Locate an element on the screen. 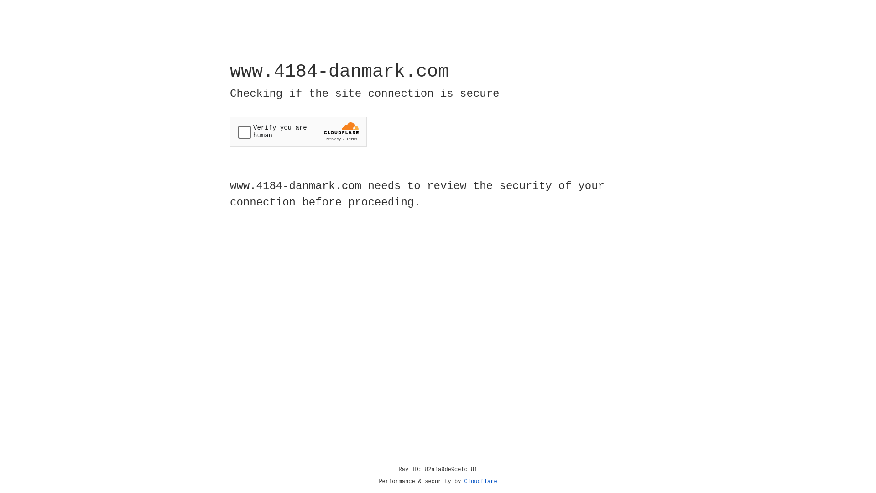 This screenshot has height=493, width=876. Widget containing a Cloudflare security challenge is located at coordinates (298, 131).